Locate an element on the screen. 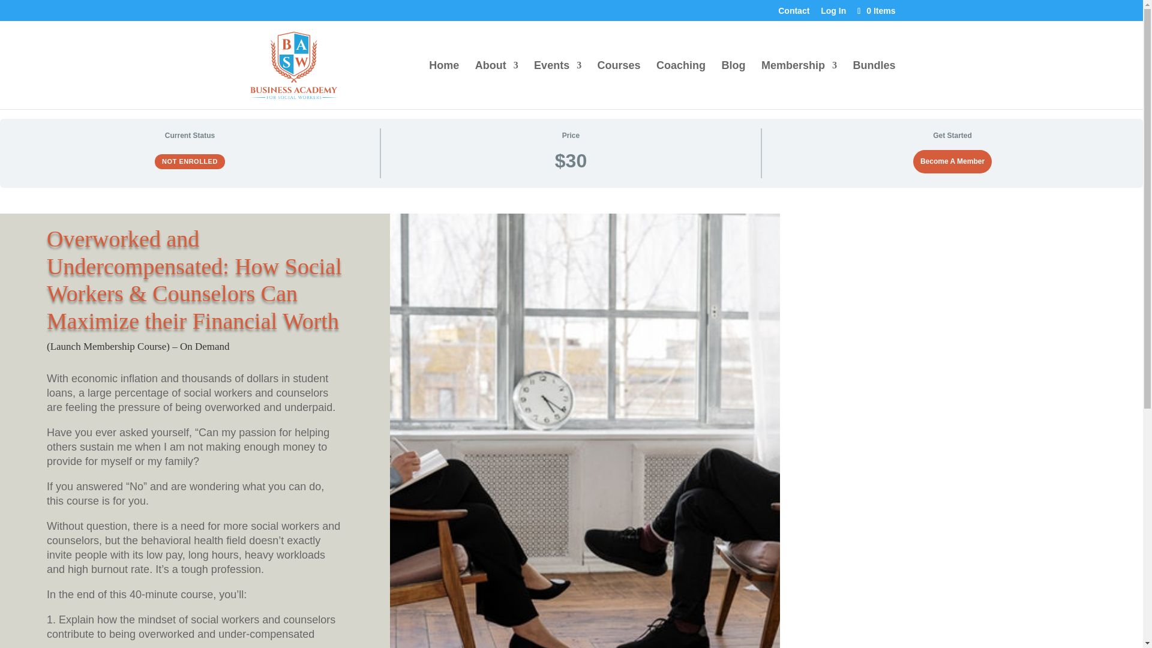  Courses is located at coordinates (619, 85).